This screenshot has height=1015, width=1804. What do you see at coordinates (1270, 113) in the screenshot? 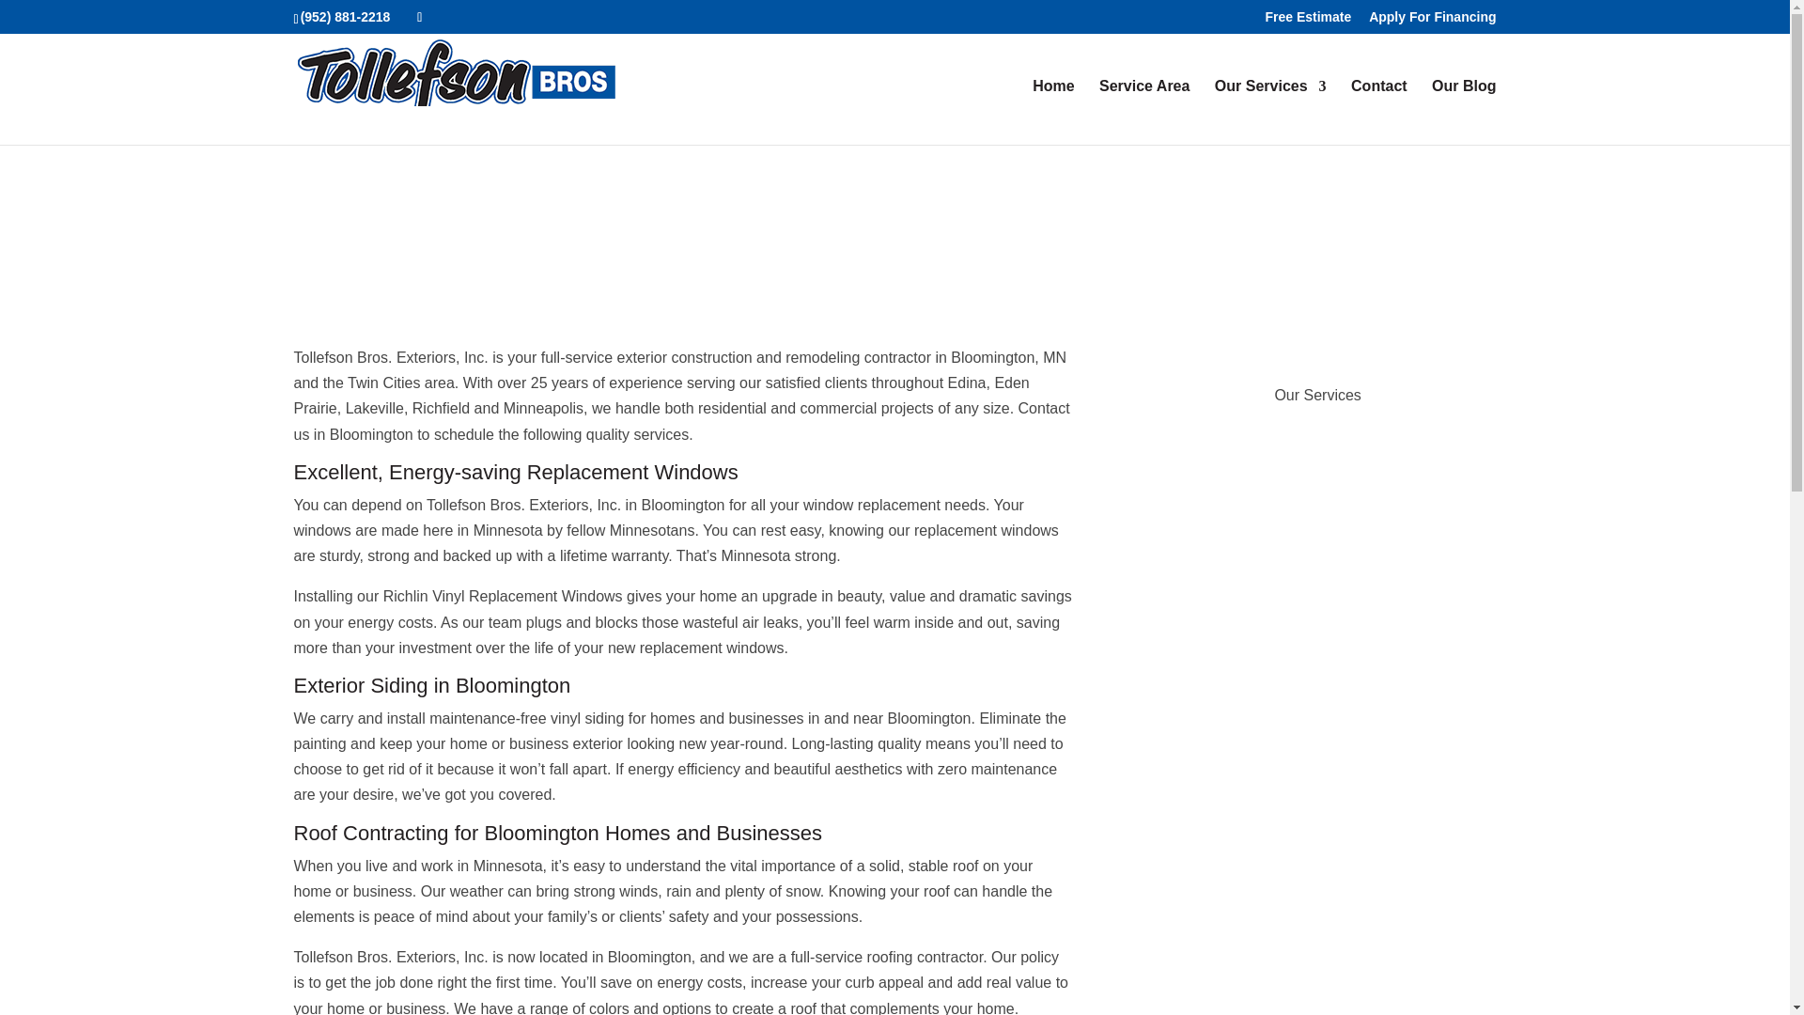
I see `Our Services` at bounding box center [1270, 113].